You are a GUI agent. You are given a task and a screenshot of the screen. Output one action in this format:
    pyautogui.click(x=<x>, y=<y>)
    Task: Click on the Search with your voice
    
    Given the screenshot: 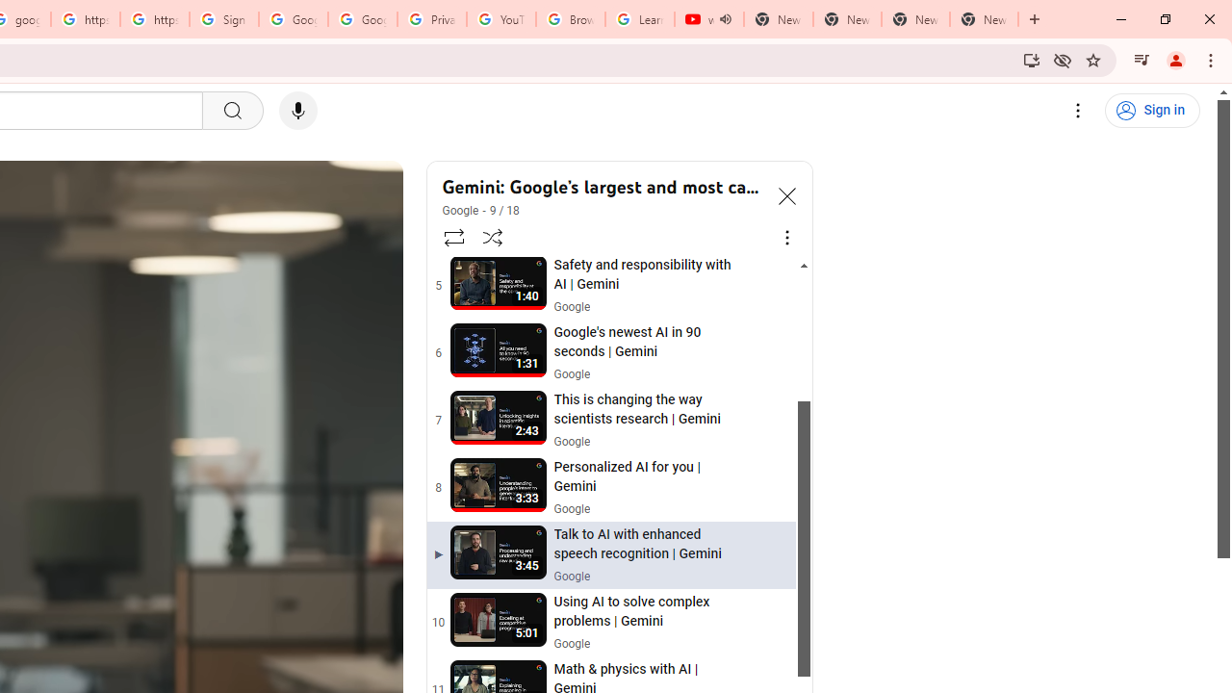 What is the action you would take?
    pyautogui.click(x=298, y=111)
    